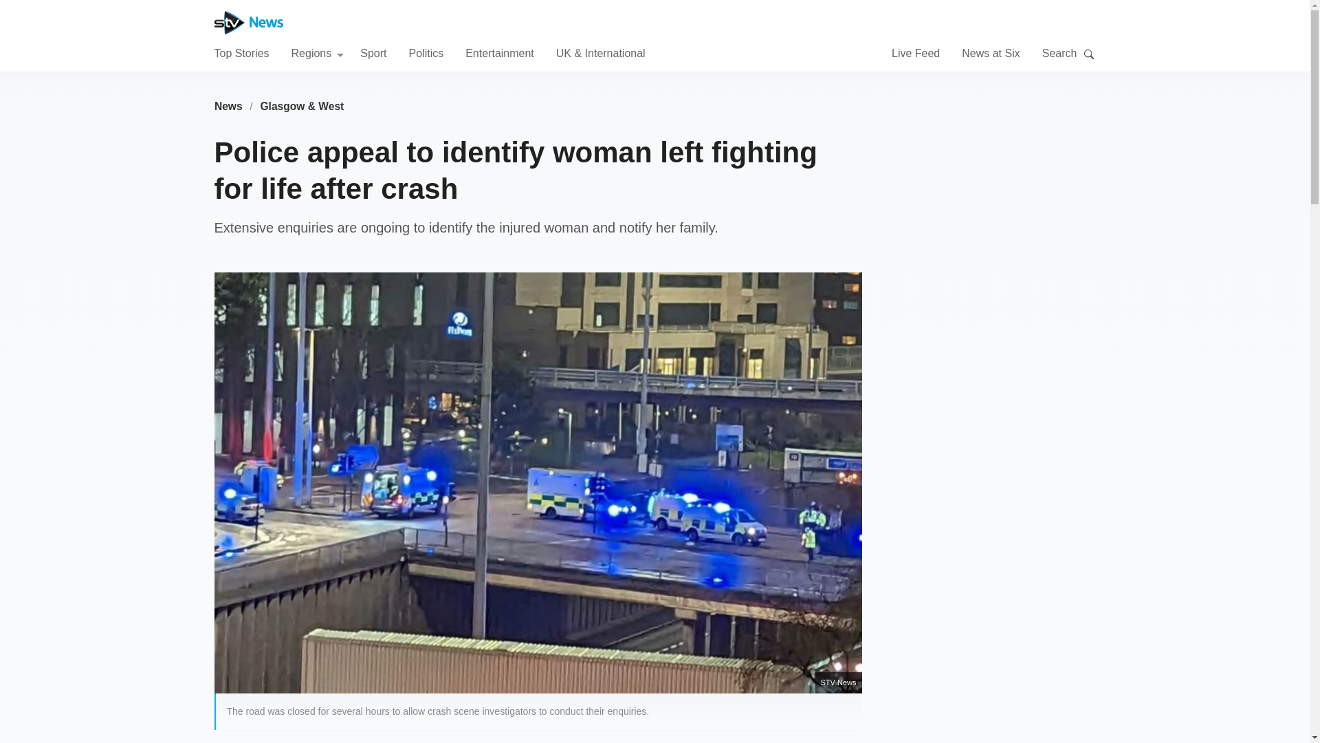  What do you see at coordinates (1089, 54) in the screenshot?
I see `Search` at bounding box center [1089, 54].